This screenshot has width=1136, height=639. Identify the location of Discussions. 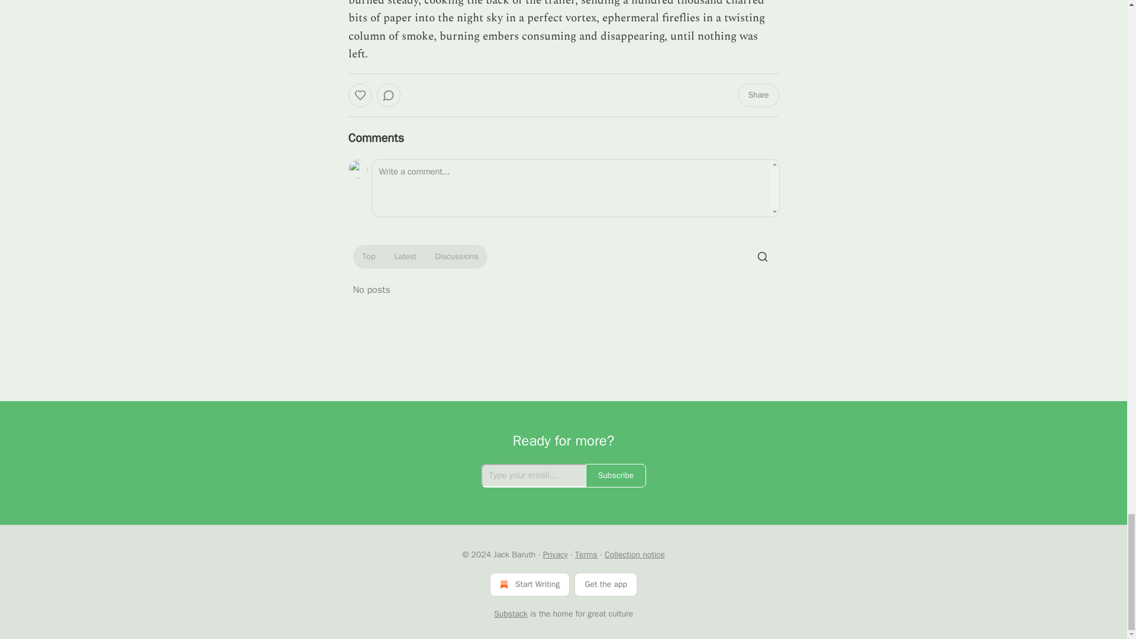
(457, 257).